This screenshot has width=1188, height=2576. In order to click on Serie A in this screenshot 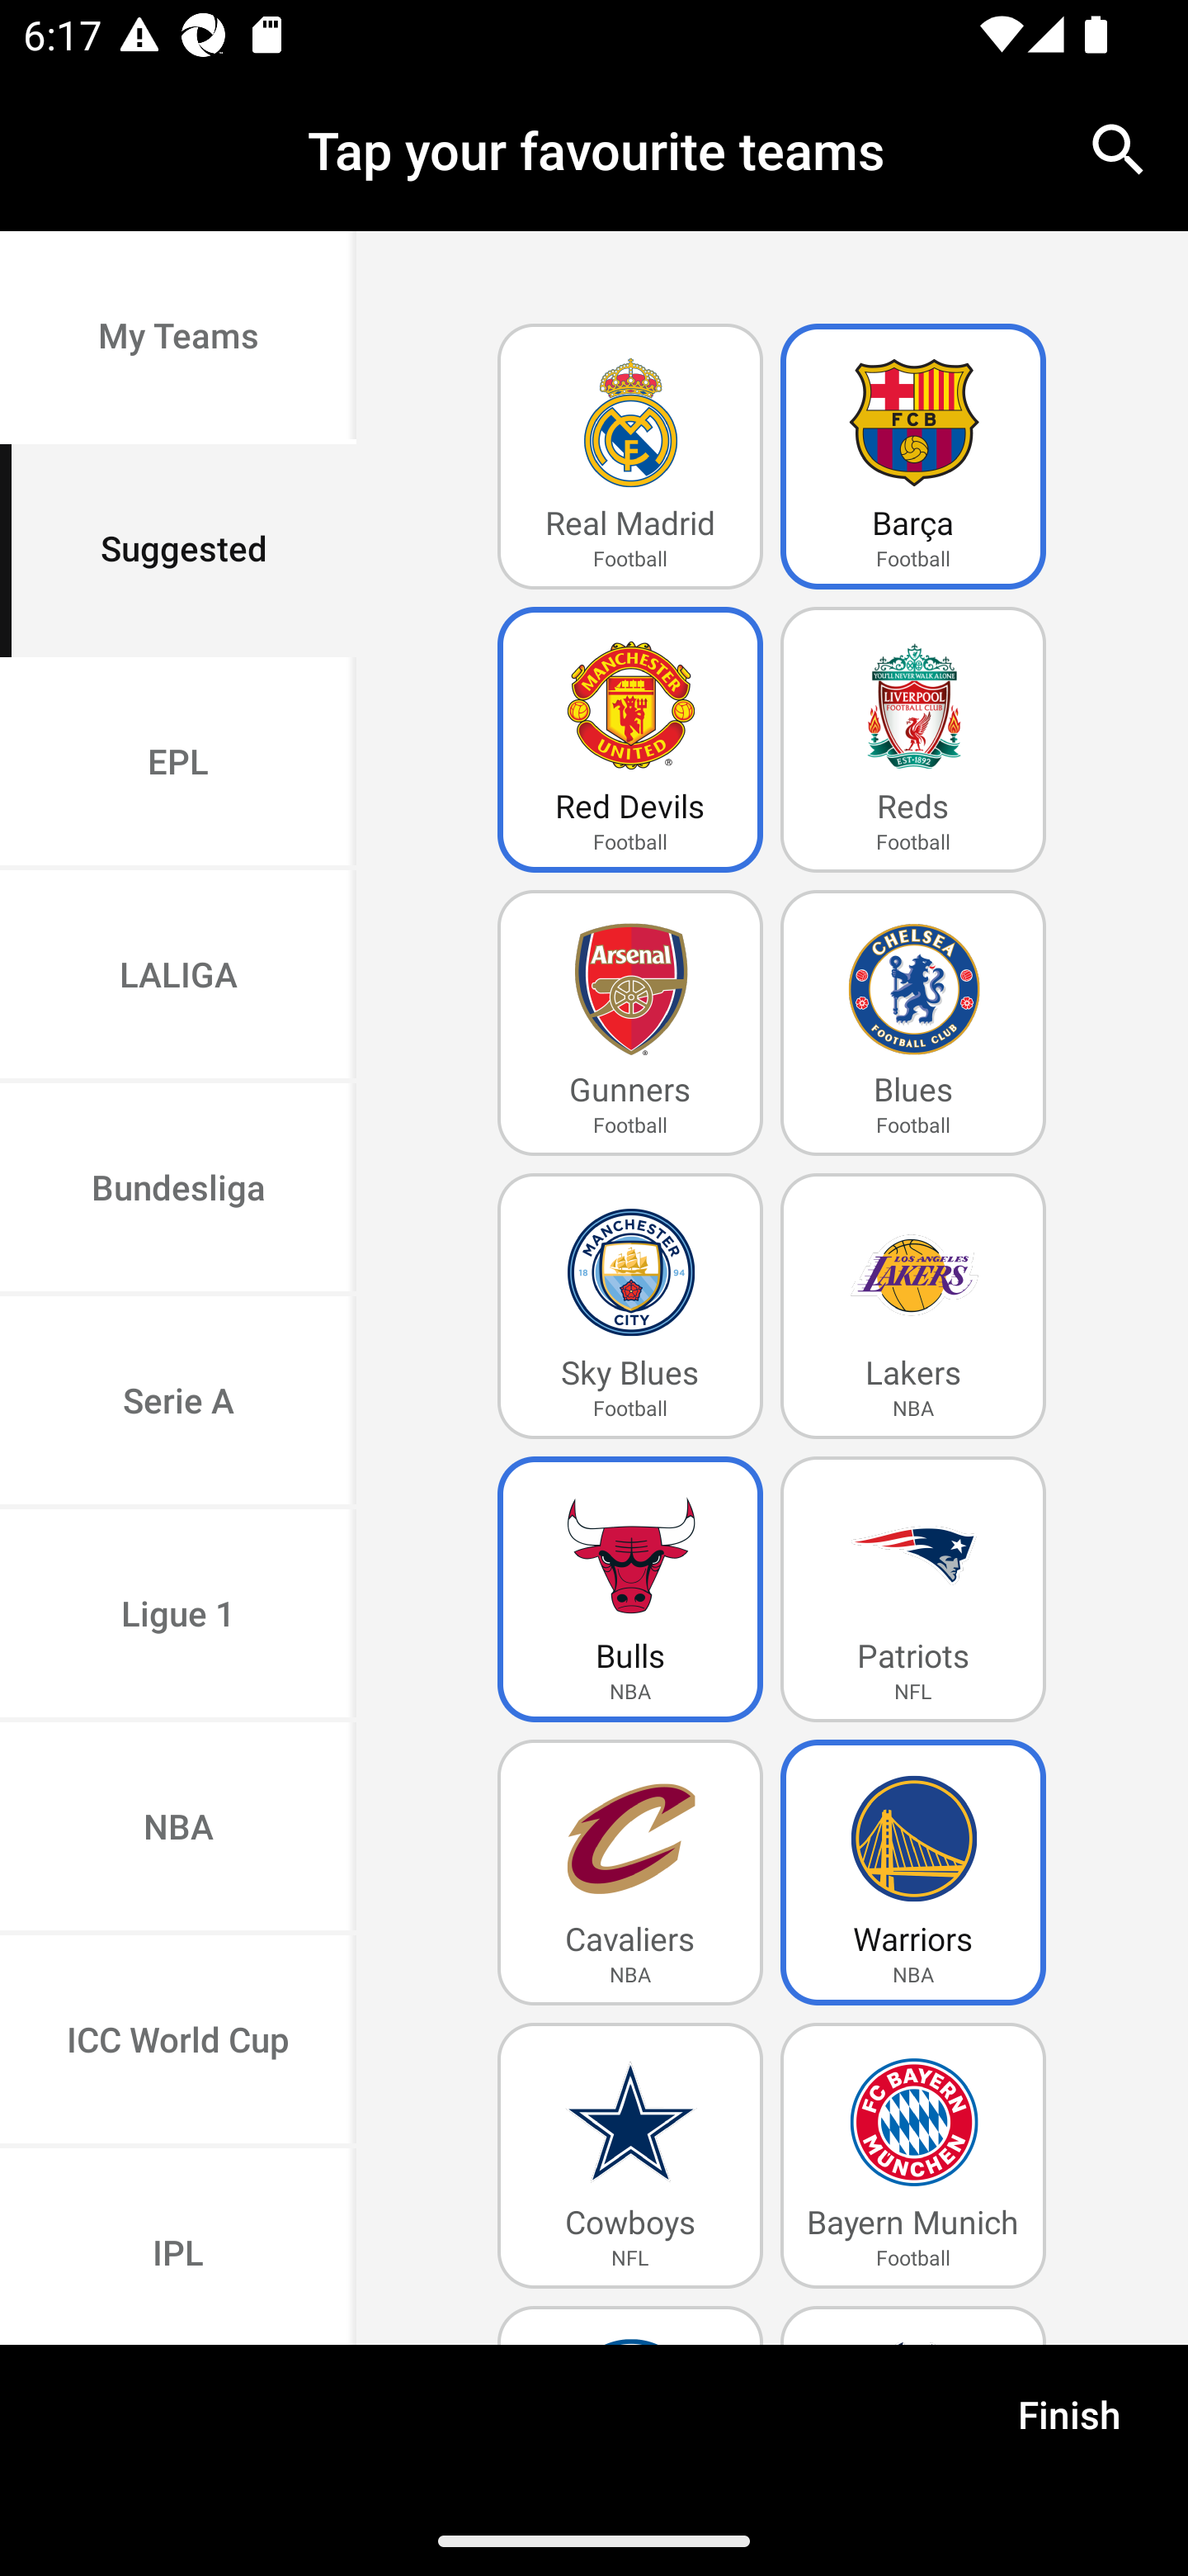, I will do `click(178, 1402)`.